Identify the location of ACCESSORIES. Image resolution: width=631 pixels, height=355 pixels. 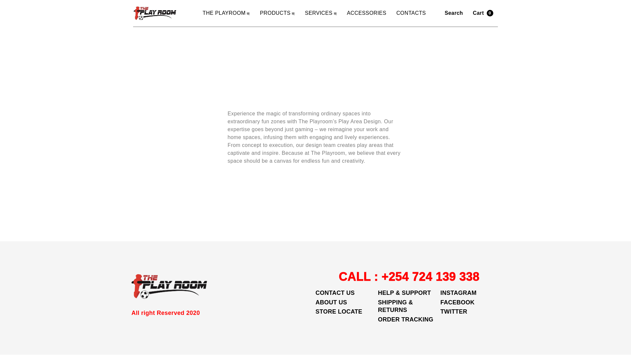
(366, 13).